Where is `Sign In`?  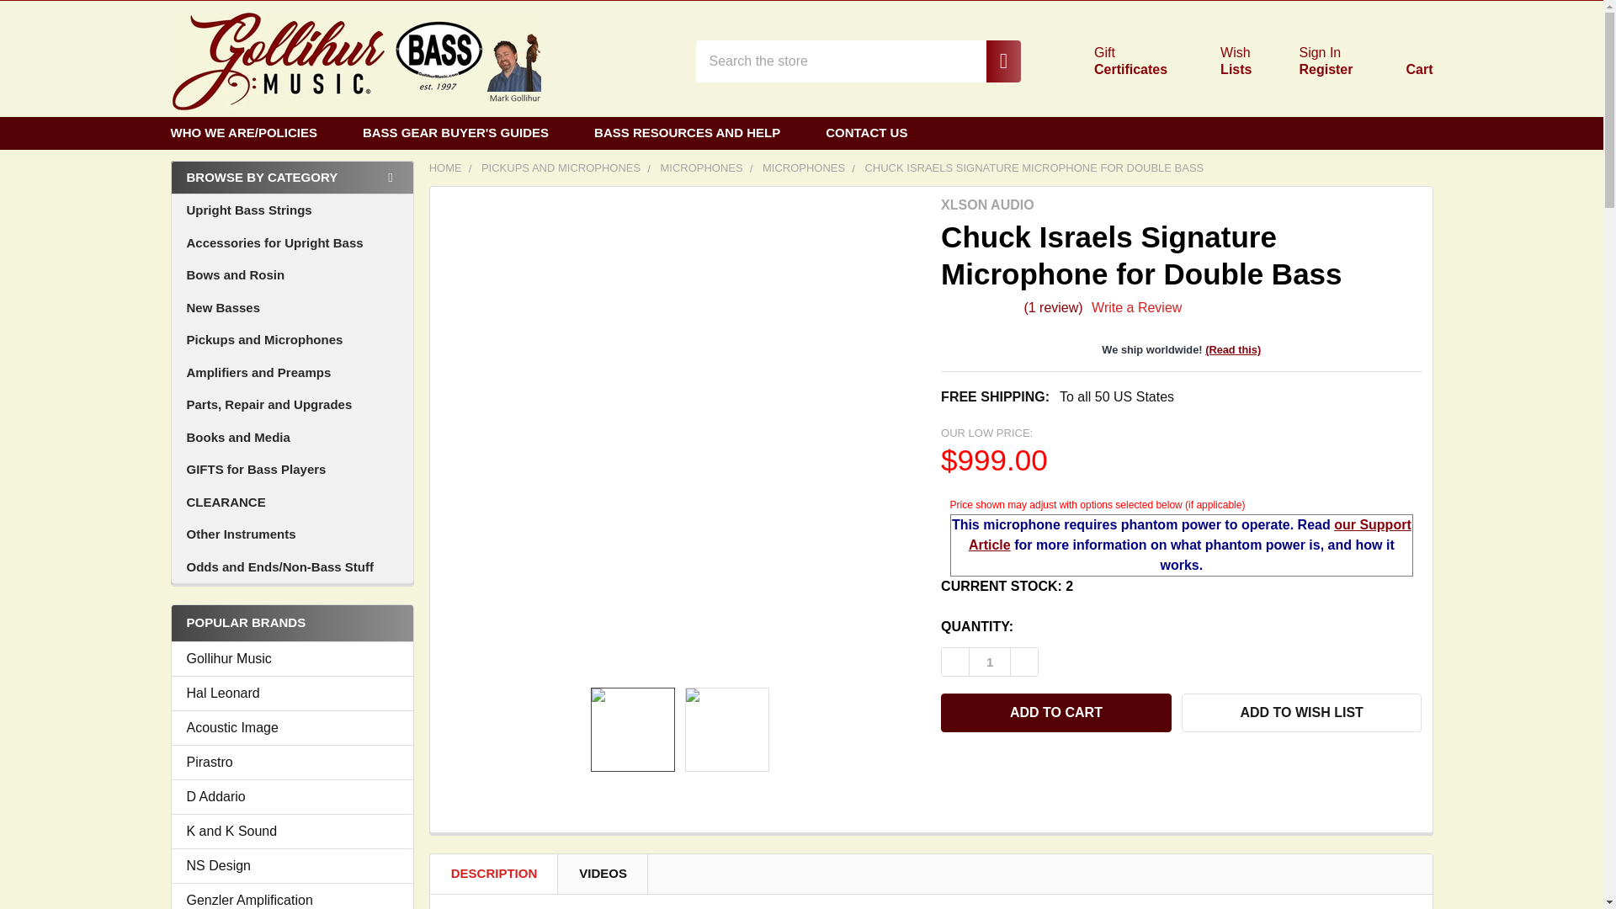 Sign In is located at coordinates (1320, 52).